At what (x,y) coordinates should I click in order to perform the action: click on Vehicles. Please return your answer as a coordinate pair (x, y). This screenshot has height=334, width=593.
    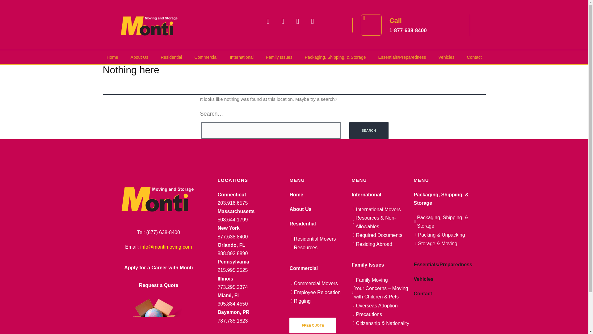
    Looking at the image, I should click on (446, 57).